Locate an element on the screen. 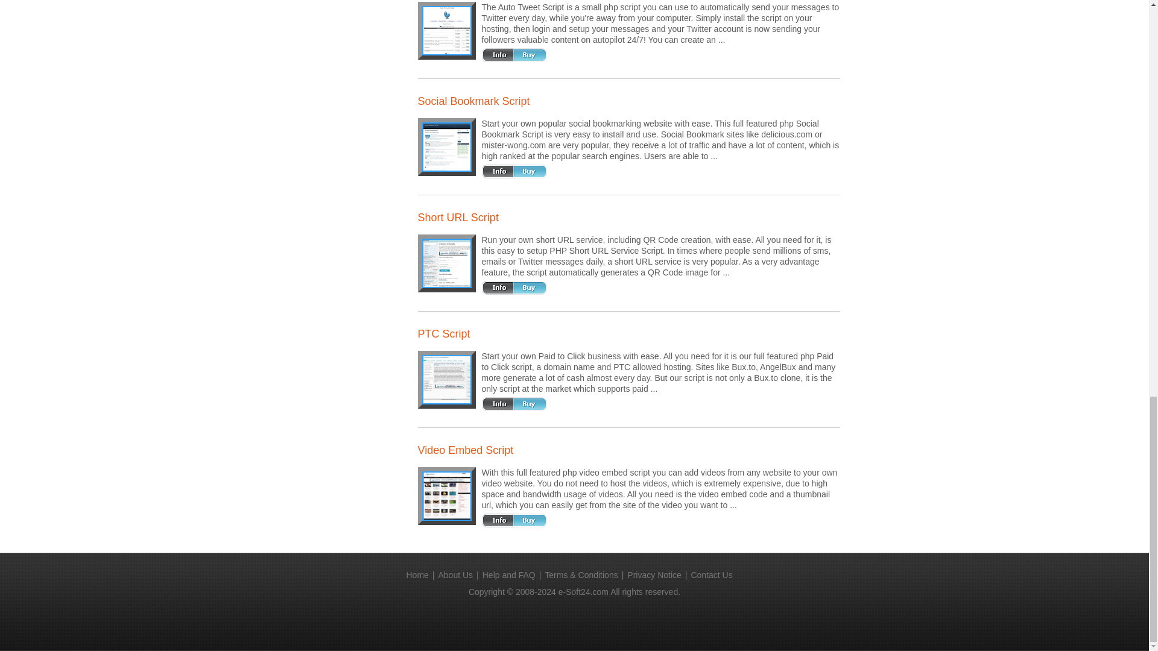  PTC Script is located at coordinates (446, 379).